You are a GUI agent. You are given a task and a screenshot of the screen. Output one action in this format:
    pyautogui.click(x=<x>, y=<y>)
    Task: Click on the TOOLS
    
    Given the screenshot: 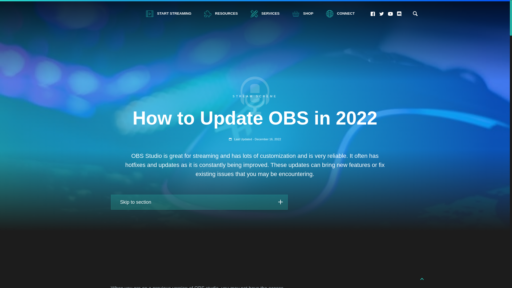 What is the action you would take?
    pyautogui.click(x=221, y=14)
    